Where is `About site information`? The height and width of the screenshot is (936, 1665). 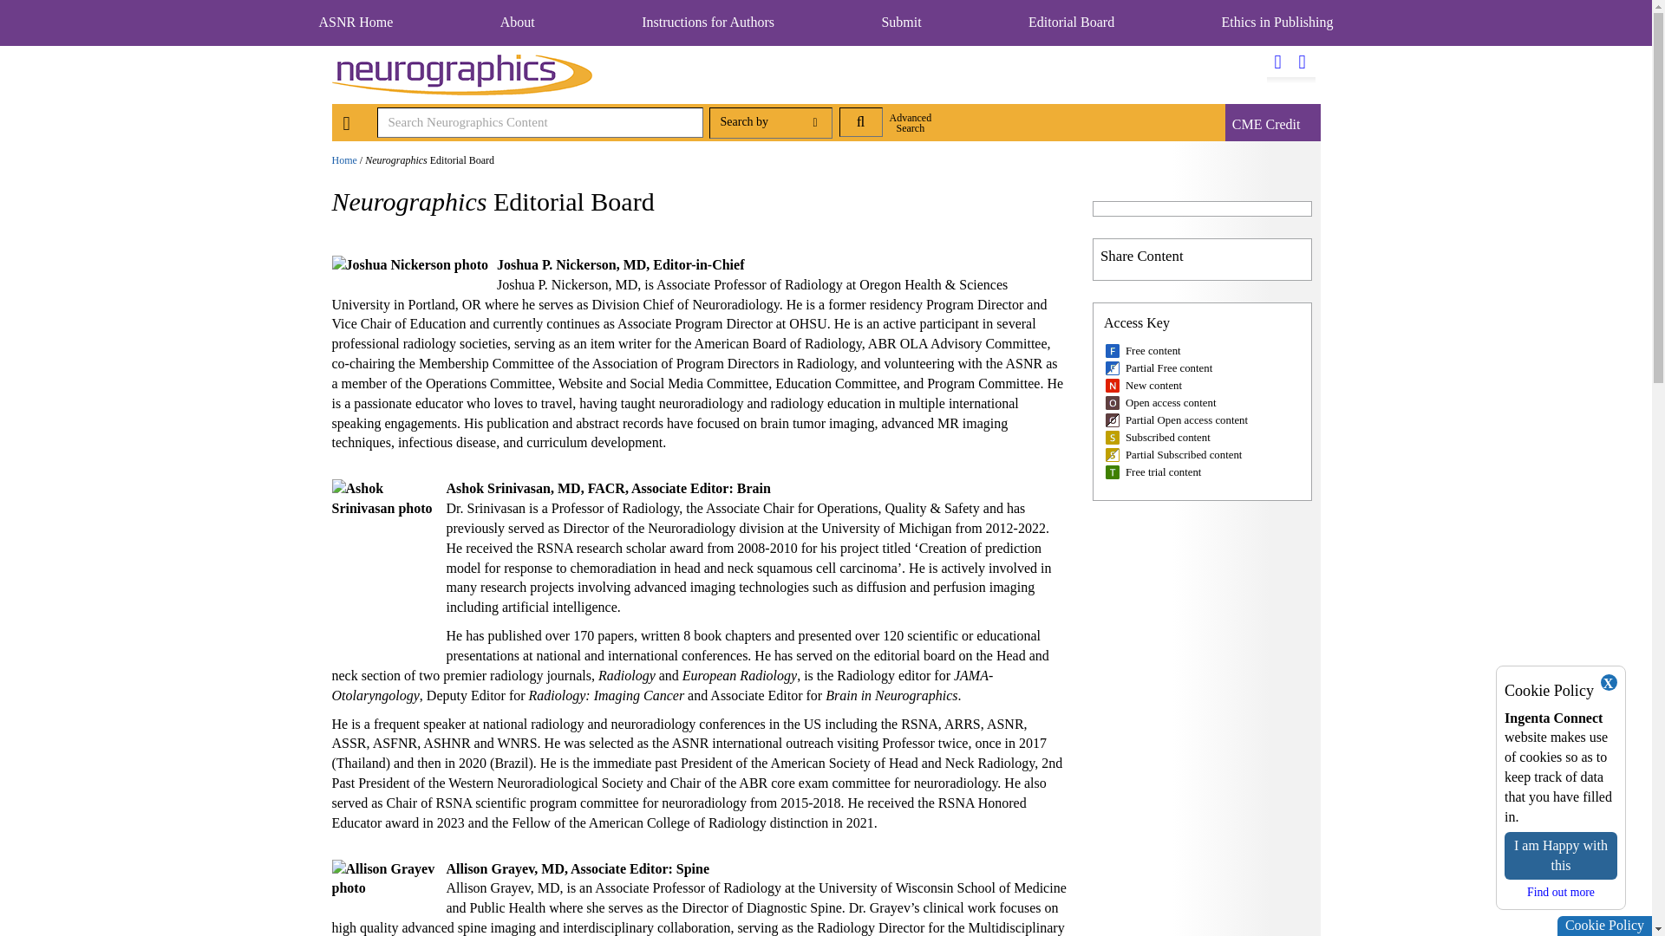
About site information is located at coordinates (517, 22).